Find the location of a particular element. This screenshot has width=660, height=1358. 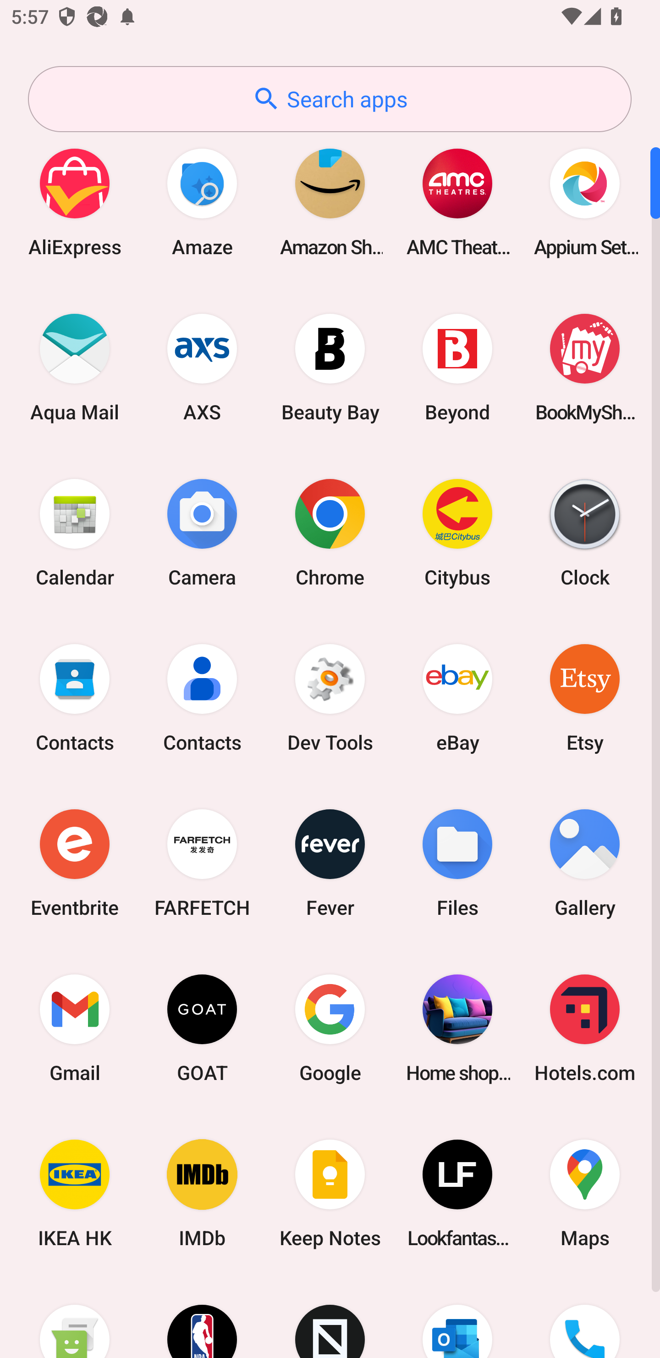

Amazon Shopping is located at coordinates (330, 202).